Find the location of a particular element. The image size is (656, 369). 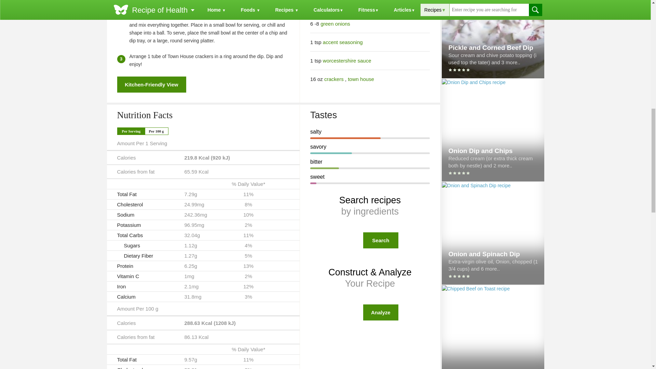

Kitchen-Friendly View is located at coordinates (151, 84).